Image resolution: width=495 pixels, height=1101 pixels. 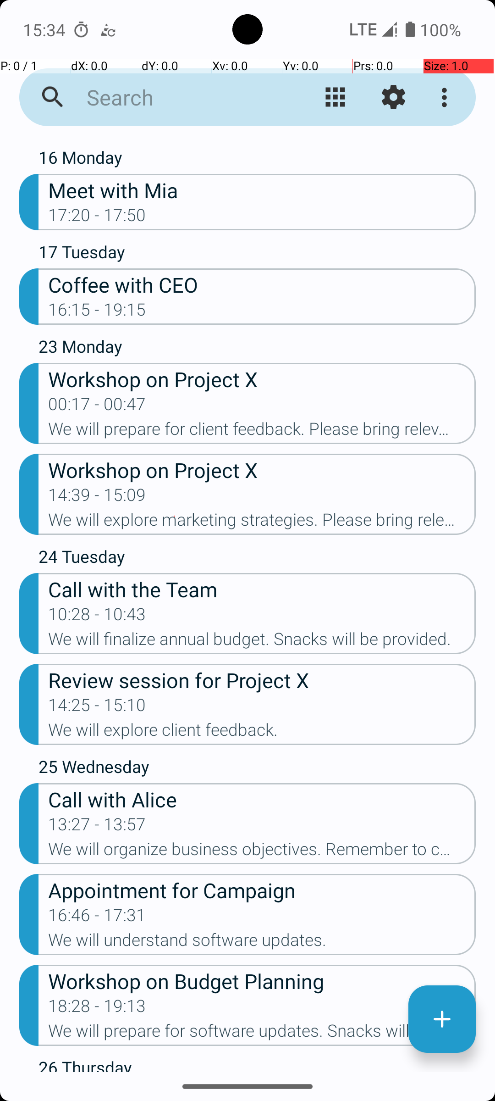 I want to click on 14:25 - 15:10, so click(x=97, y=708).